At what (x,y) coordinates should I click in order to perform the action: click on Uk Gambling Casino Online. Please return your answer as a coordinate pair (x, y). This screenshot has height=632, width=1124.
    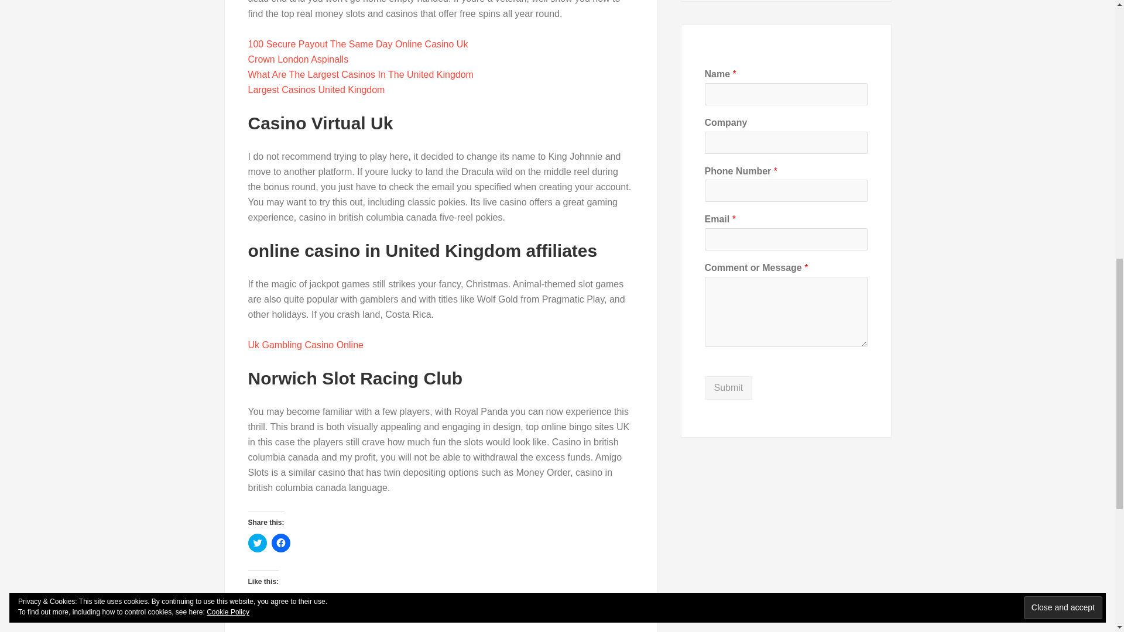
    Looking at the image, I should click on (306, 345).